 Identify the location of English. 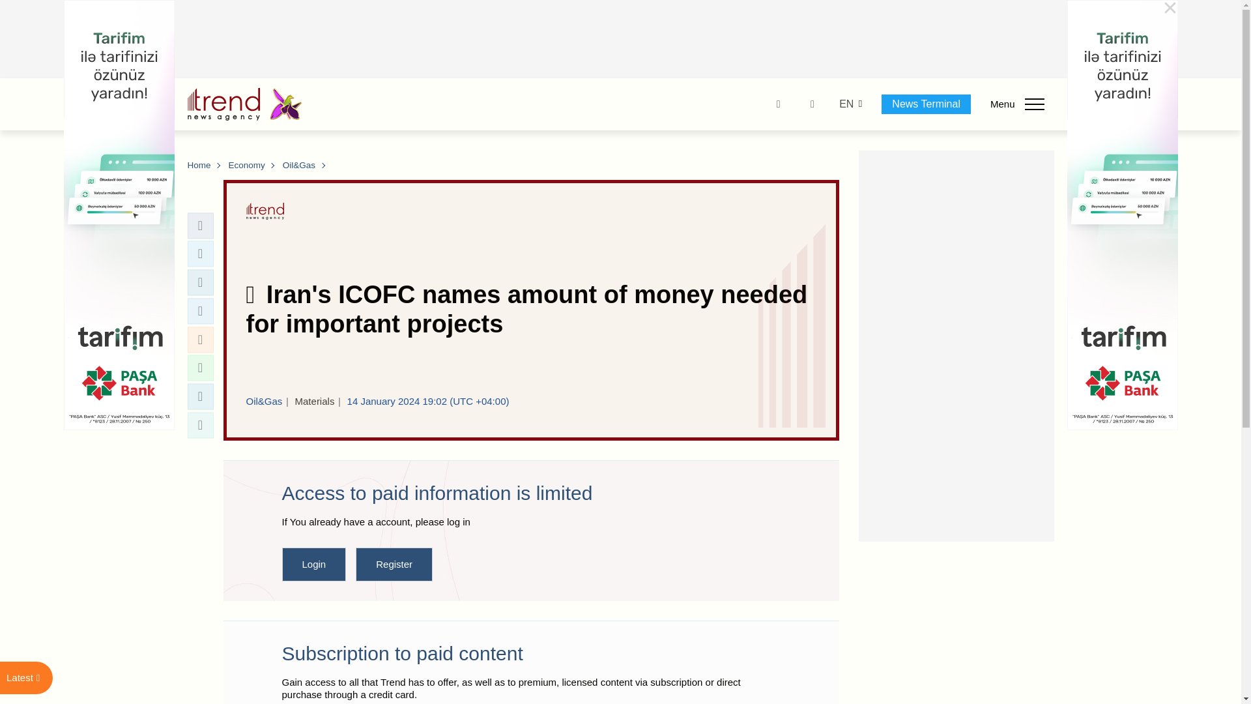
(846, 104).